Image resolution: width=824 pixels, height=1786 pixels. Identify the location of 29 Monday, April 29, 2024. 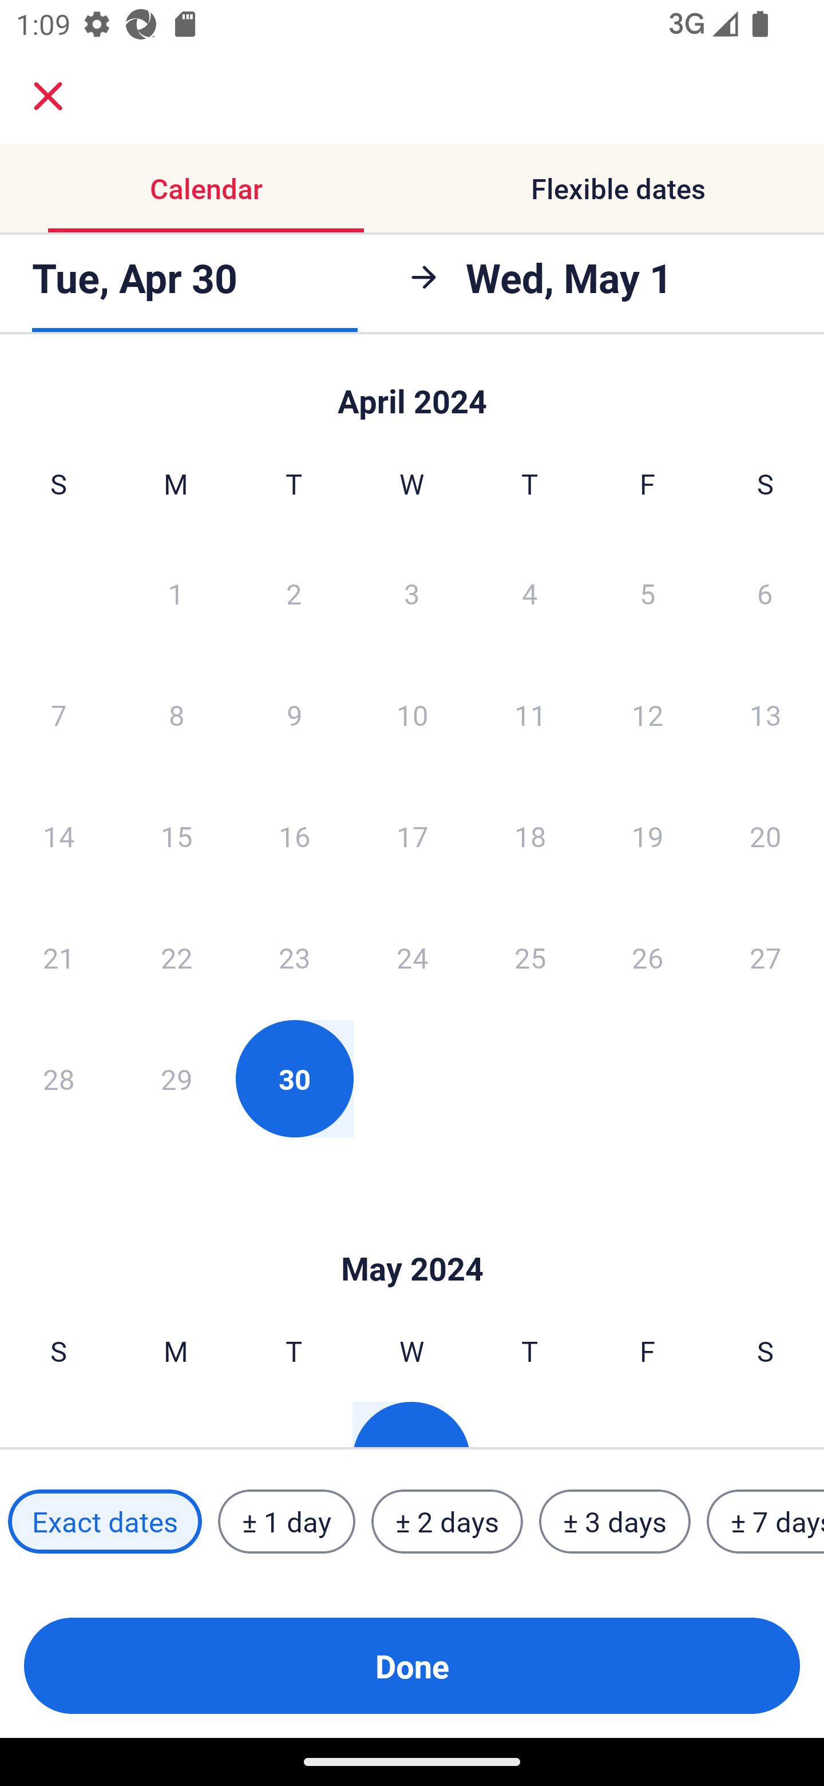
(176, 1078).